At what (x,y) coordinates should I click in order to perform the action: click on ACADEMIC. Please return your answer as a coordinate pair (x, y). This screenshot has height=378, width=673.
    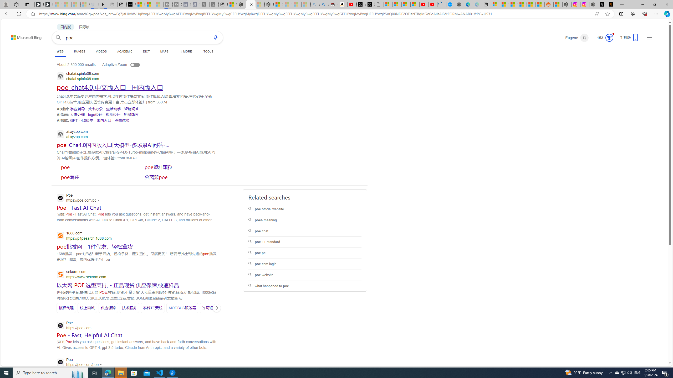
    Looking at the image, I should click on (125, 51).